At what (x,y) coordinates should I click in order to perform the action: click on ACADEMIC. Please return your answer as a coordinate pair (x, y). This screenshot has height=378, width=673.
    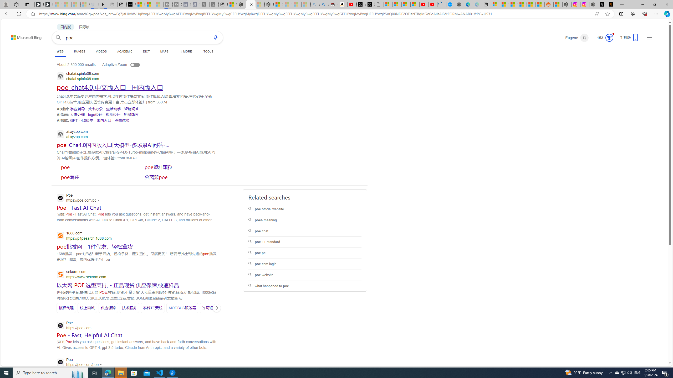
    Looking at the image, I should click on (125, 51).